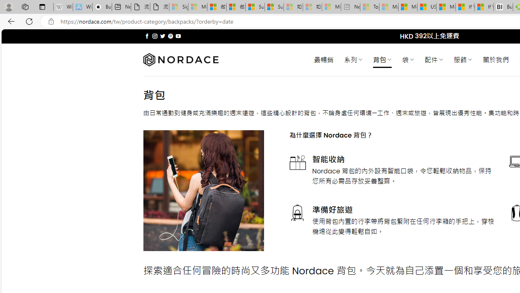 The image size is (520, 293). What do you see at coordinates (102, 7) in the screenshot?
I see `Buy iPad - Apple` at bounding box center [102, 7].